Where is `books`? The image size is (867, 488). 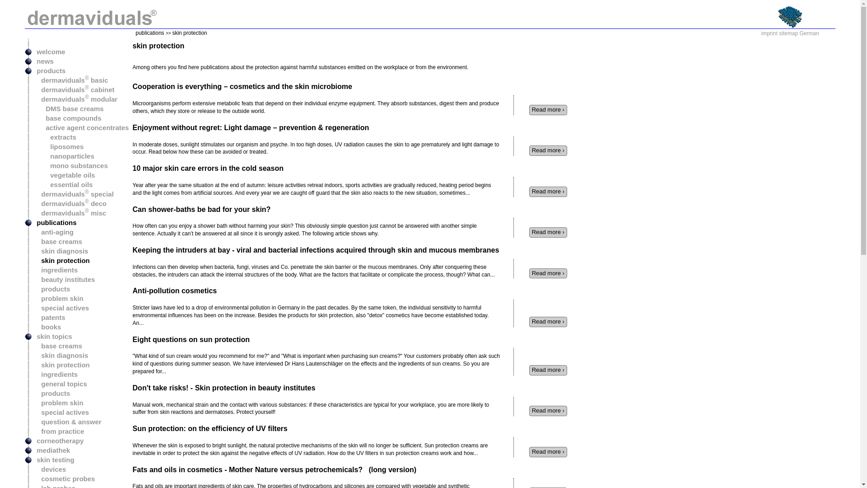
books is located at coordinates (46, 327).